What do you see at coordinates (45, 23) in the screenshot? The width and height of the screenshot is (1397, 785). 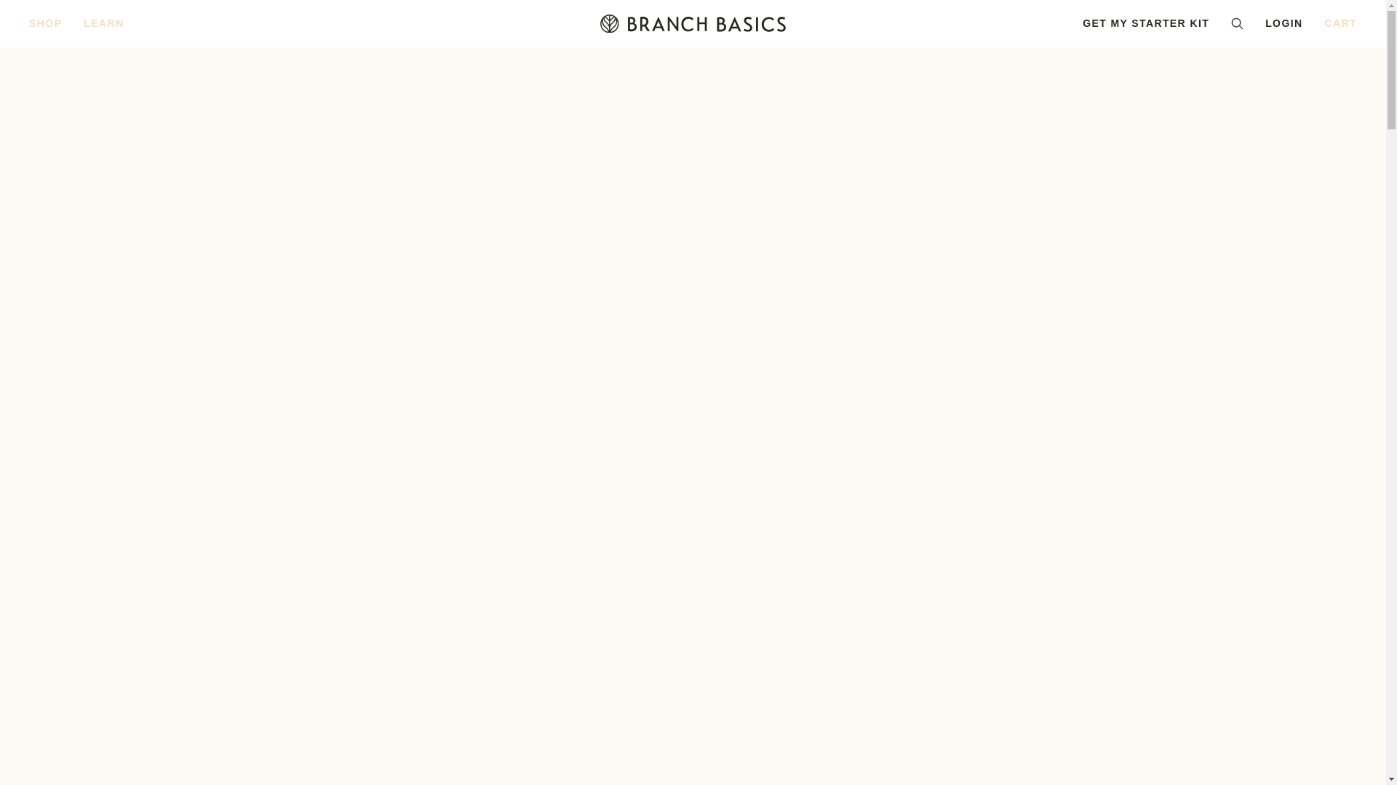 I see `SHOP` at bounding box center [45, 23].